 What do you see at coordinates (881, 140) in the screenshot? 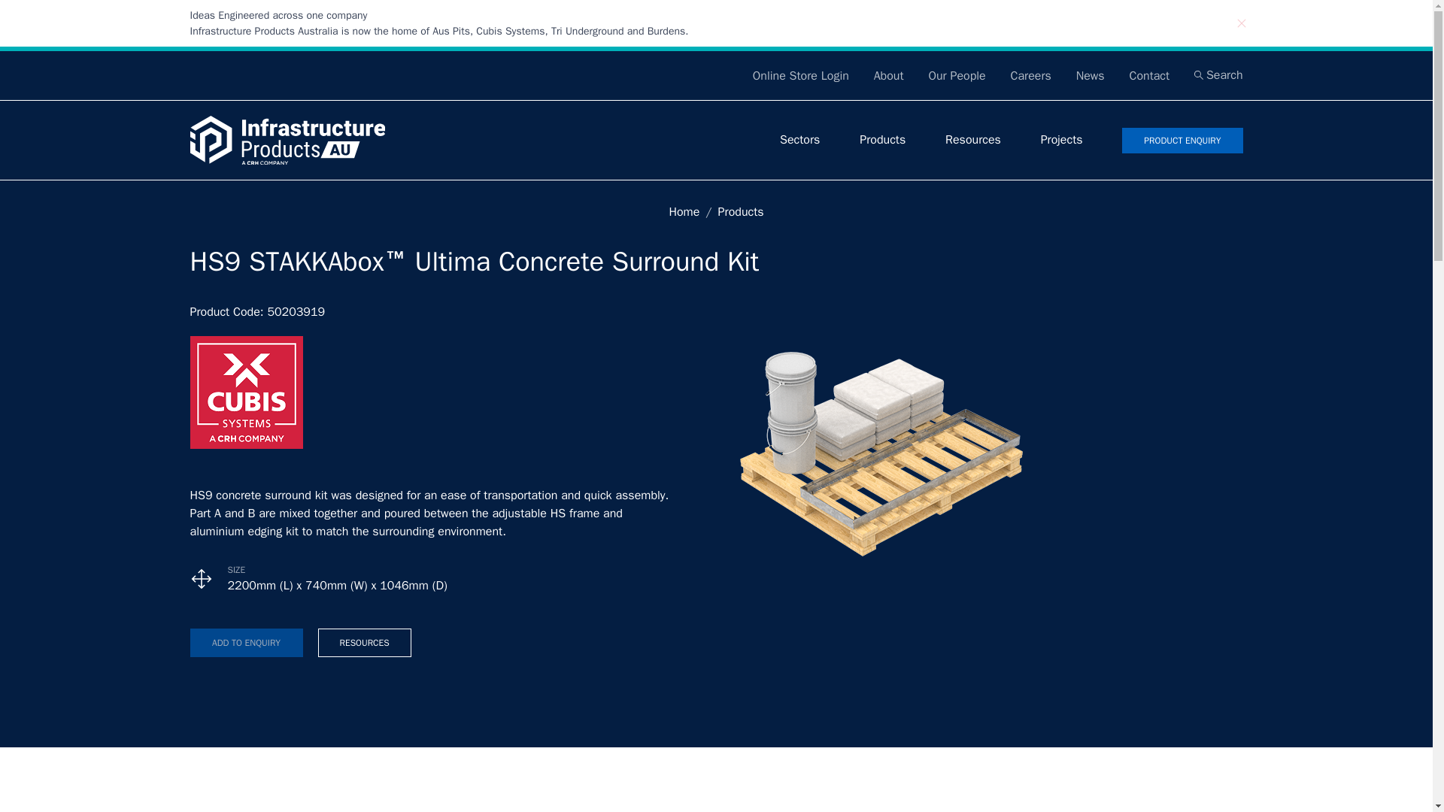
I see `Products` at bounding box center [881, 140].